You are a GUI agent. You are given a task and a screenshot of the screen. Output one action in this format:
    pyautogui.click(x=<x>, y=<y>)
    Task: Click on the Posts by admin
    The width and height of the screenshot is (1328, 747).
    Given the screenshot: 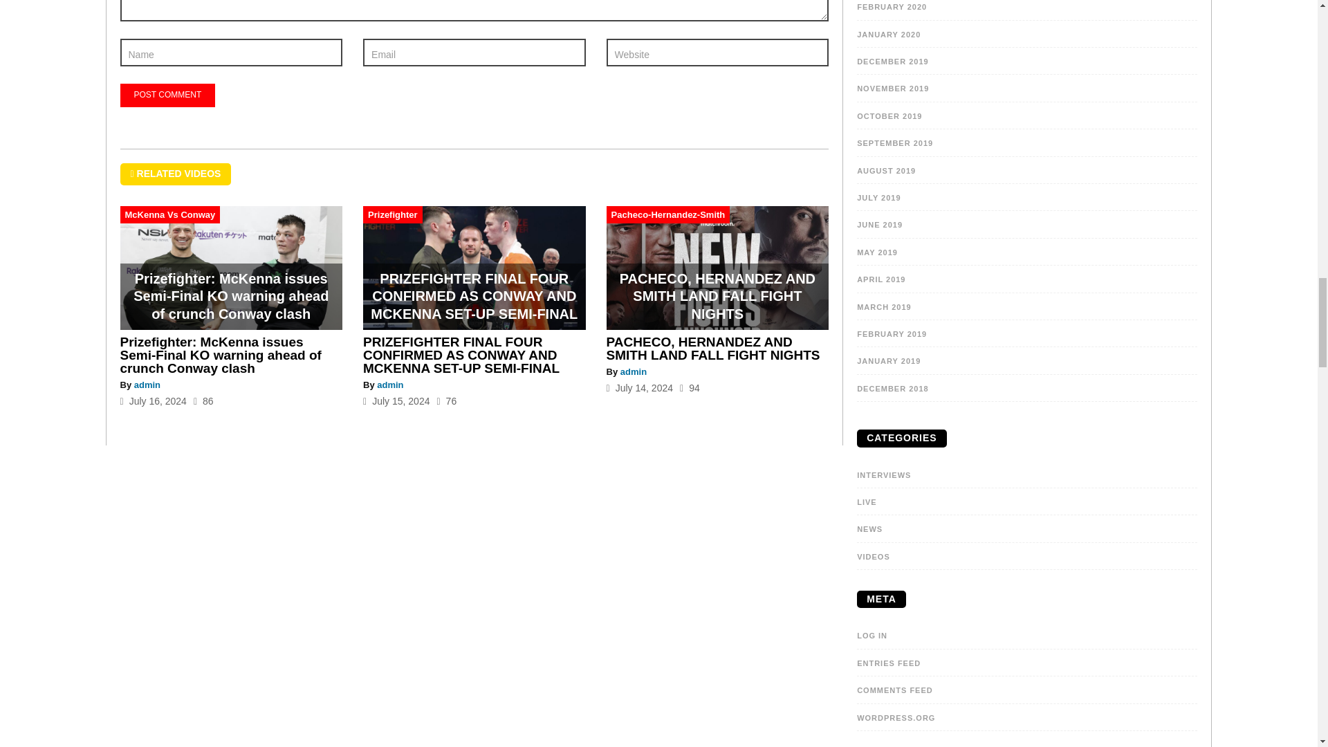 What is the action you would take?
    pyautogui.click(x=390, y=385)
    